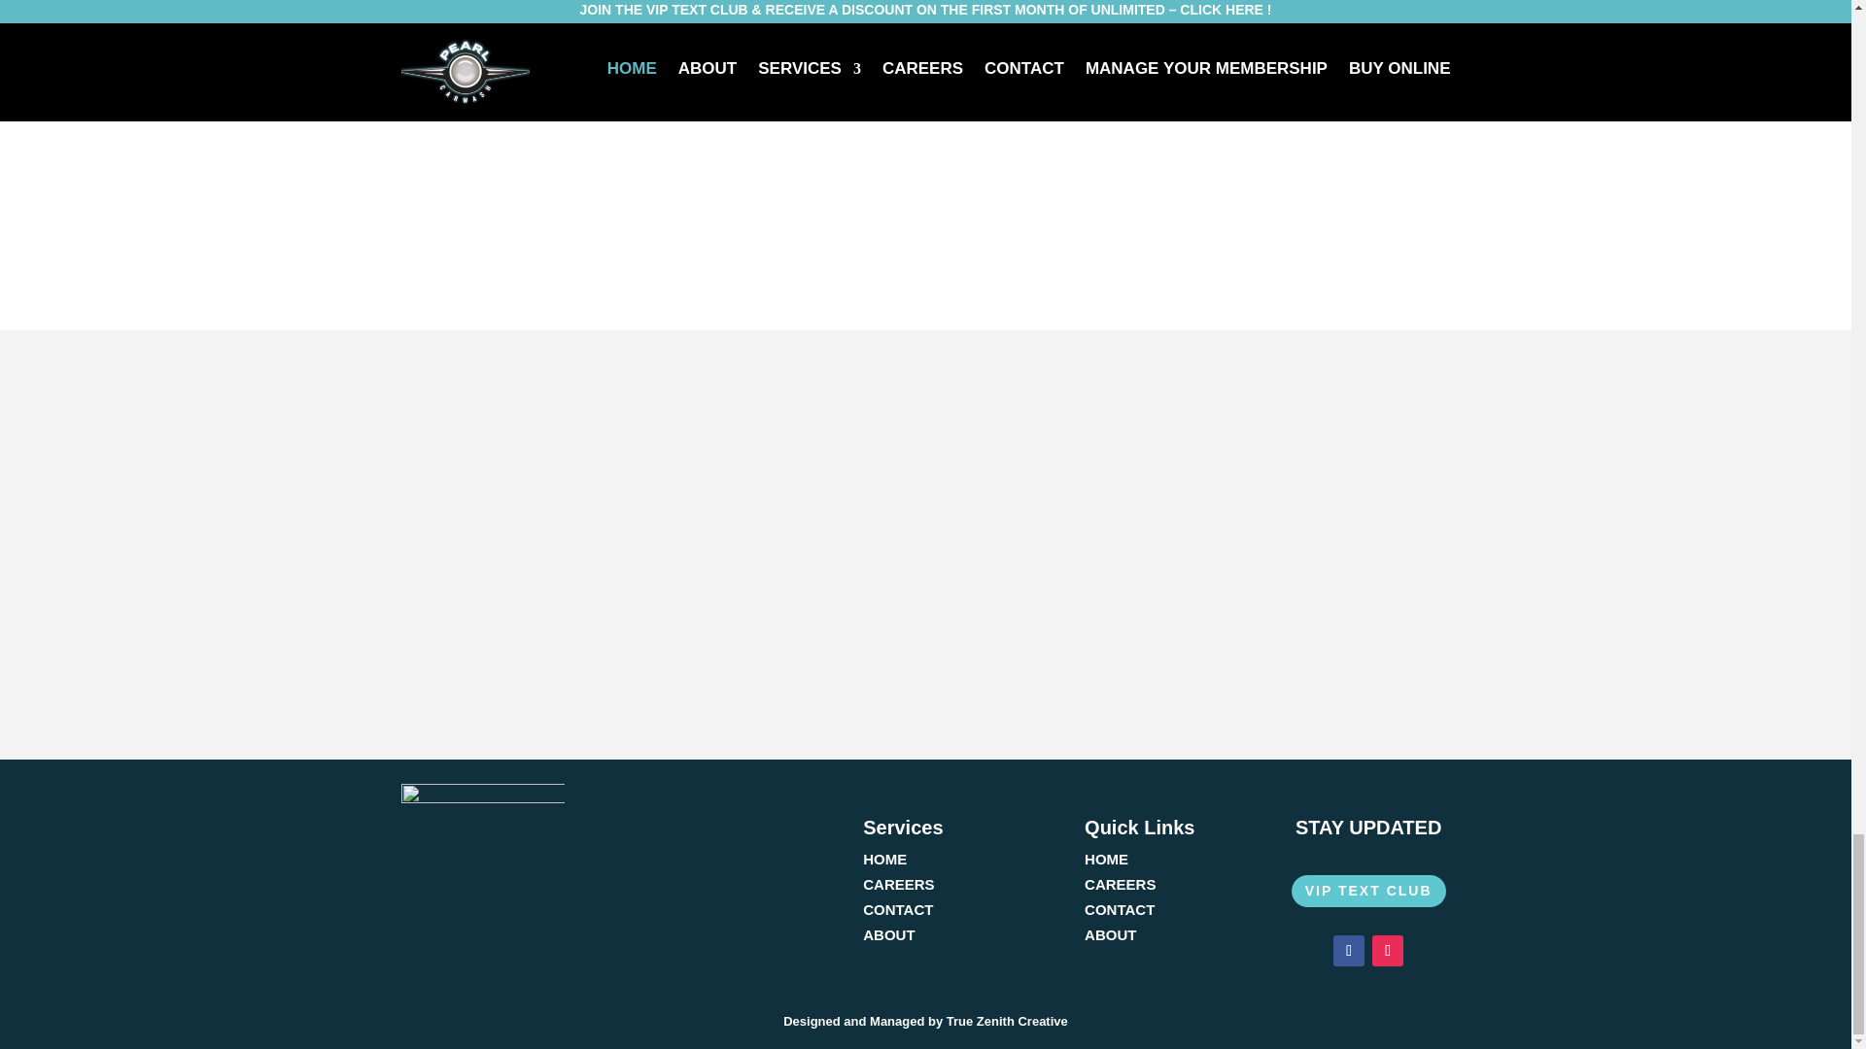 Image resolution: width=1866 pixels, height=1049 pixels. I want to click on CONTACT, so click(898, 909).